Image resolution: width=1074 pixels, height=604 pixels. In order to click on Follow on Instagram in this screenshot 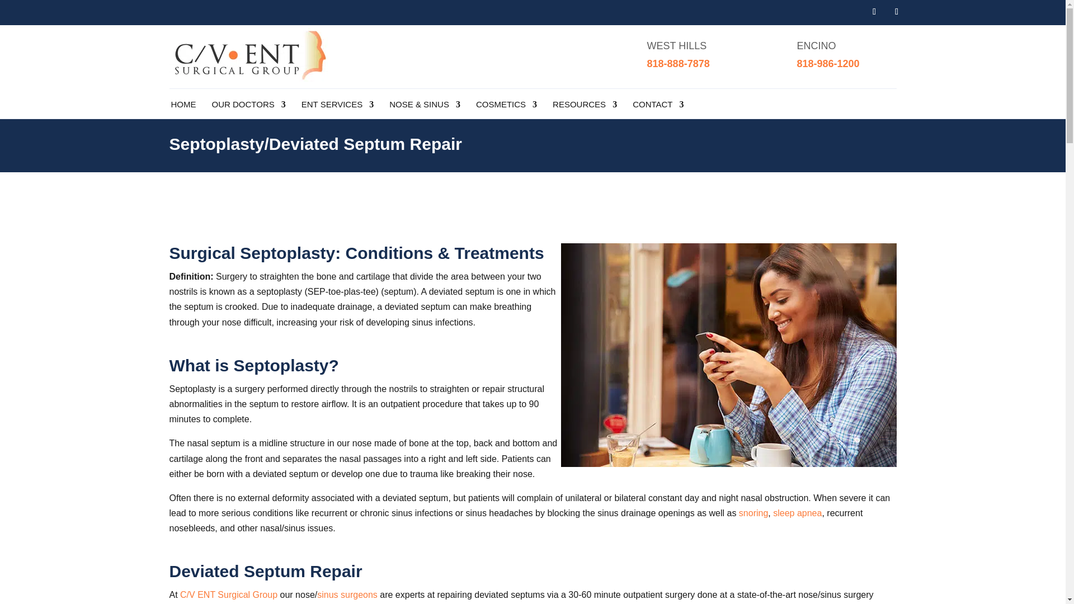, I will do `click(896, 11)`.